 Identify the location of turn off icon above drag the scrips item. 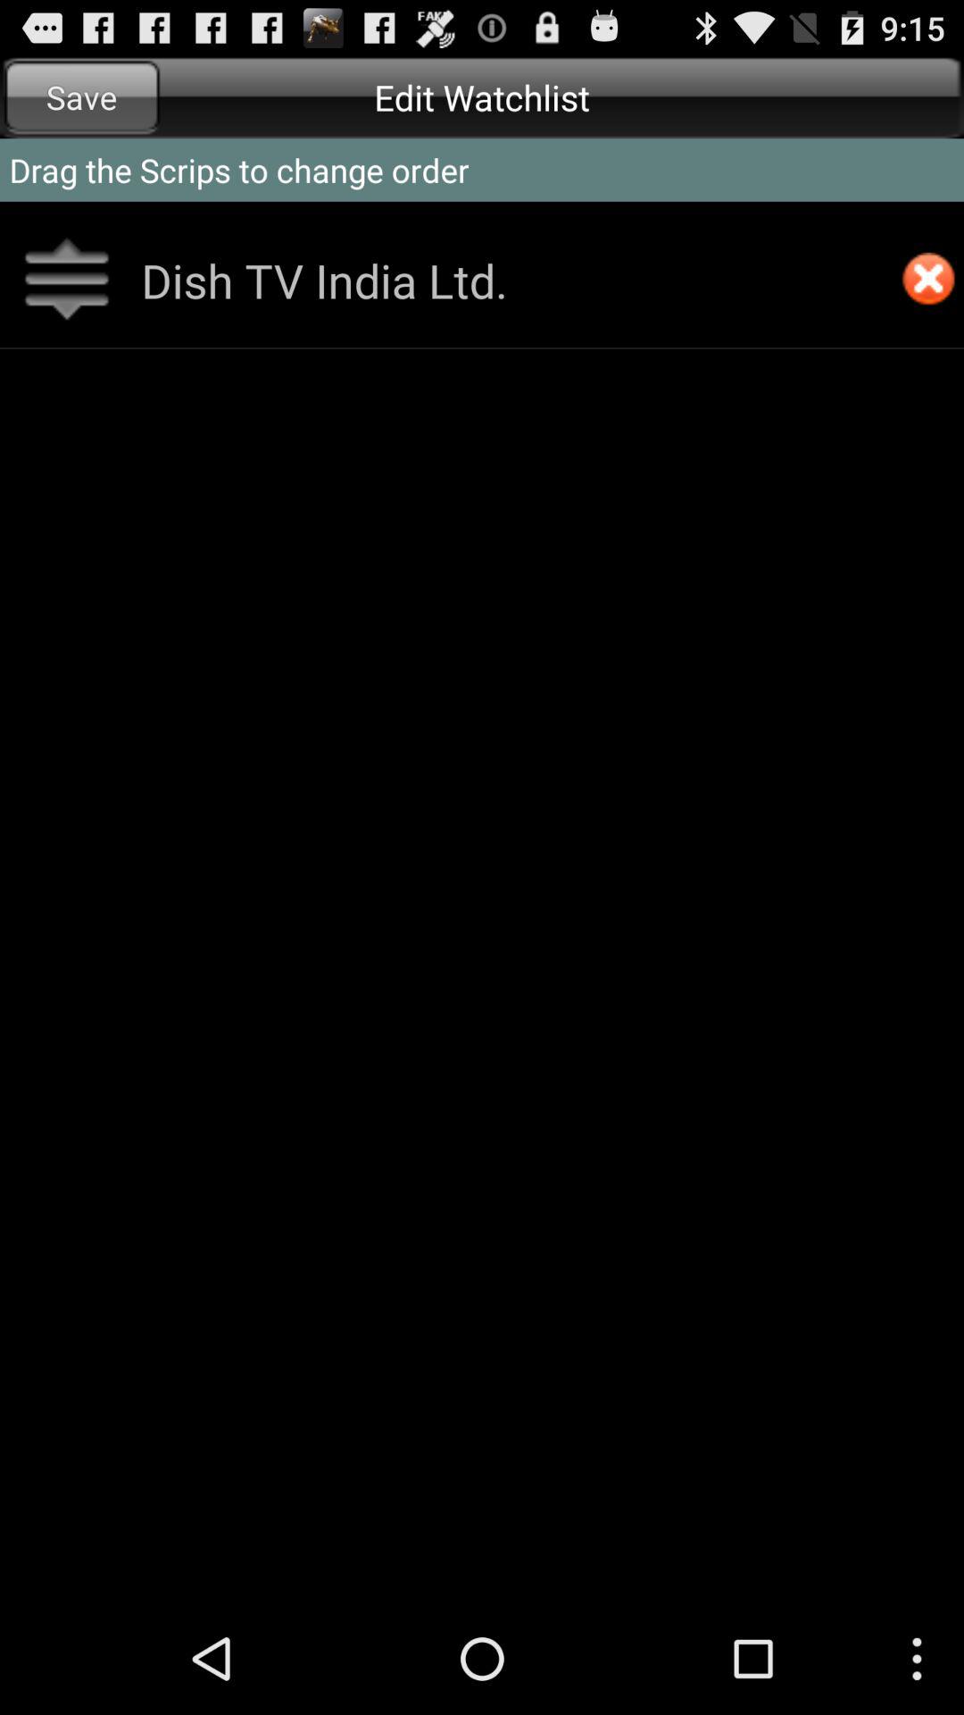
(82, 96).